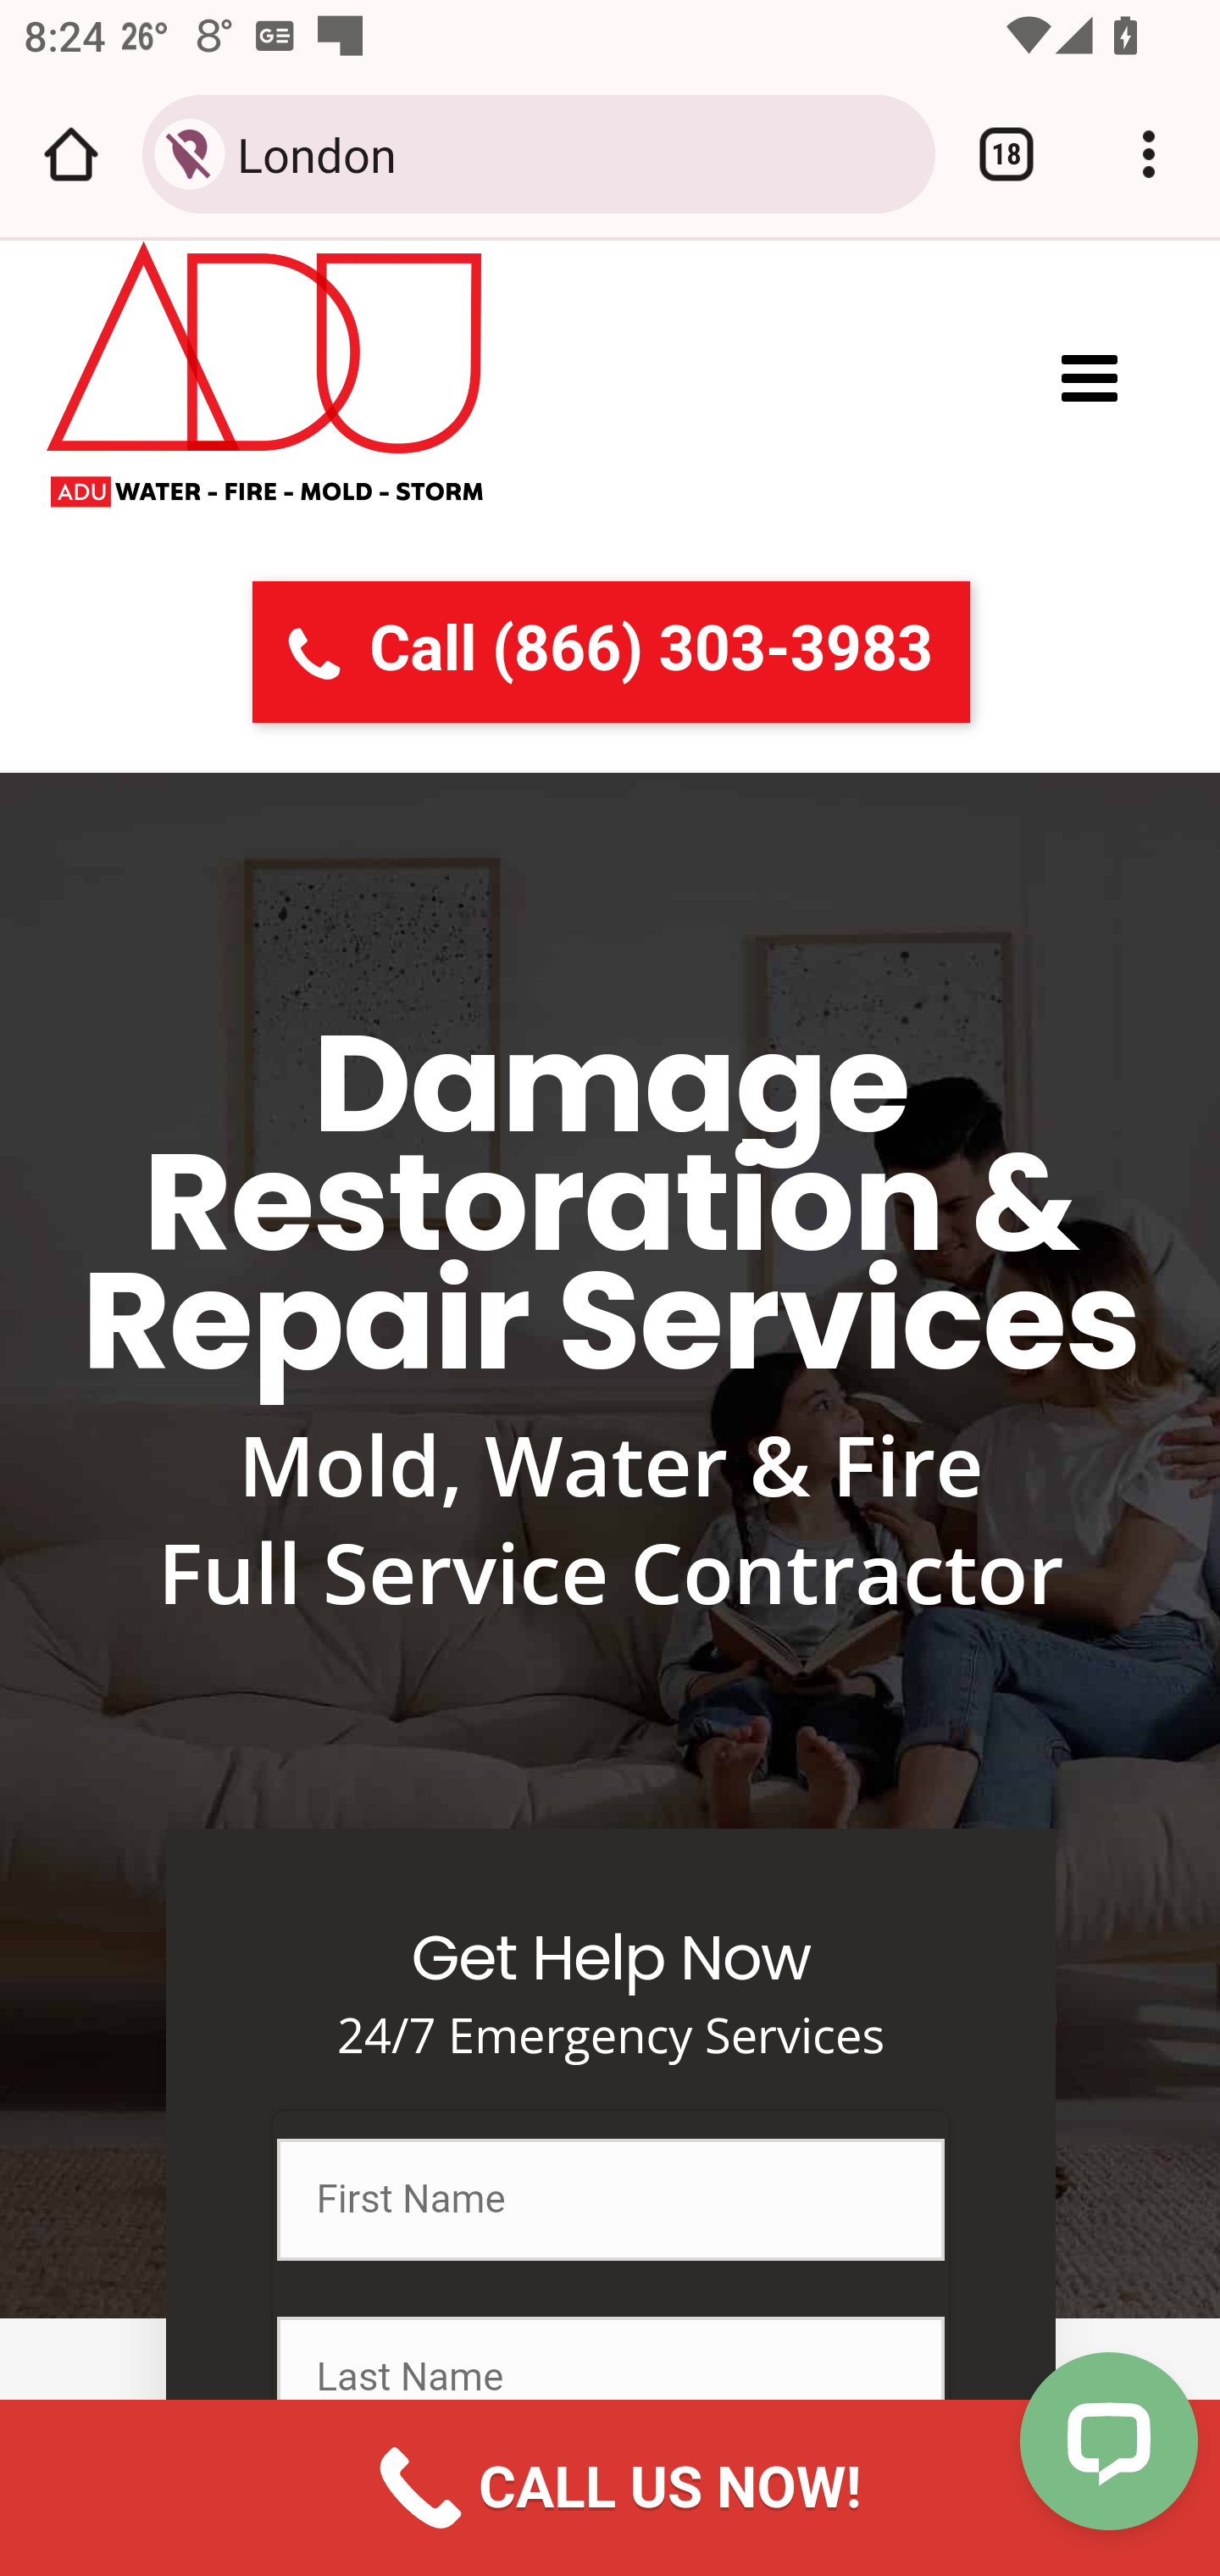 This screenshot has width=1220, height=2576. I want to click on call (866) 303-3983  Call  (866) 303-3983, so click(610, 650).